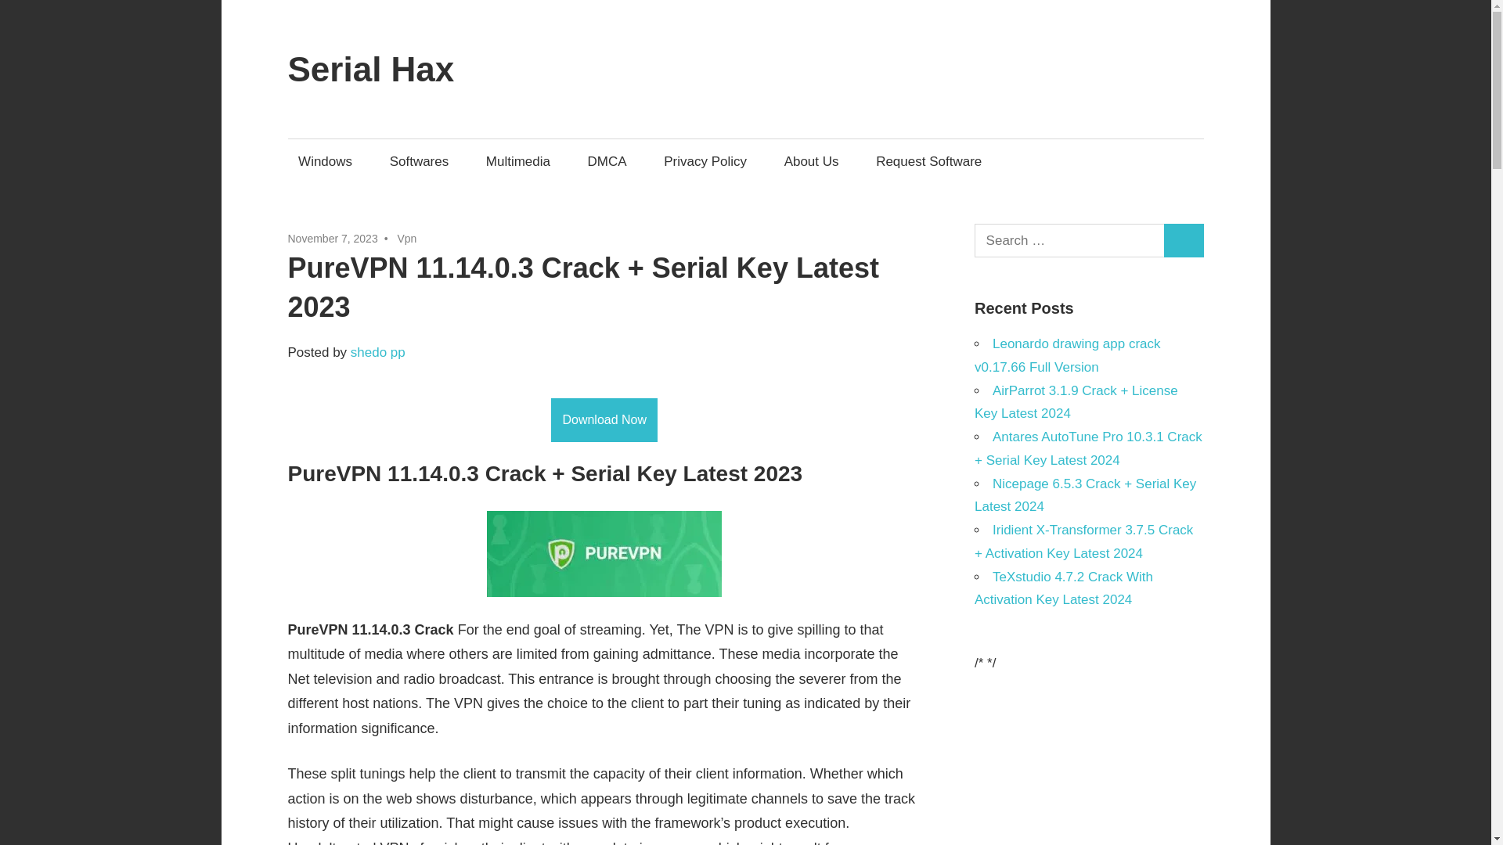 The height and width of the screenshot is (845, 1503). Describe the element at coordinates (705, 161) in the screenshot. I see `Privacy Policy` at that location.